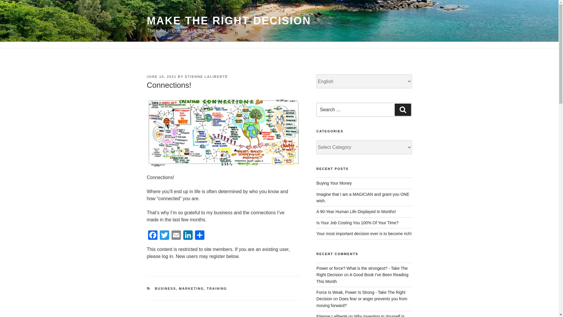 The width and height of the screenshot is (563, 317). Describe the element at coordinates (356, 211) in the screenshot. I see `A 90-Year Human Life Displayed In Months!` at that location.